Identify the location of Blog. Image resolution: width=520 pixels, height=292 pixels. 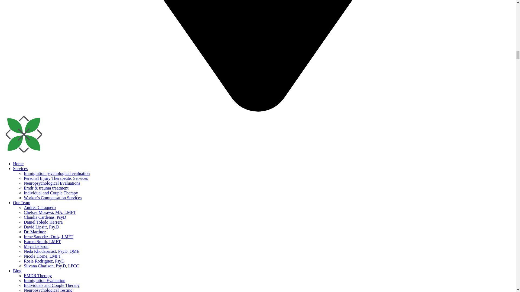
(17, 270).